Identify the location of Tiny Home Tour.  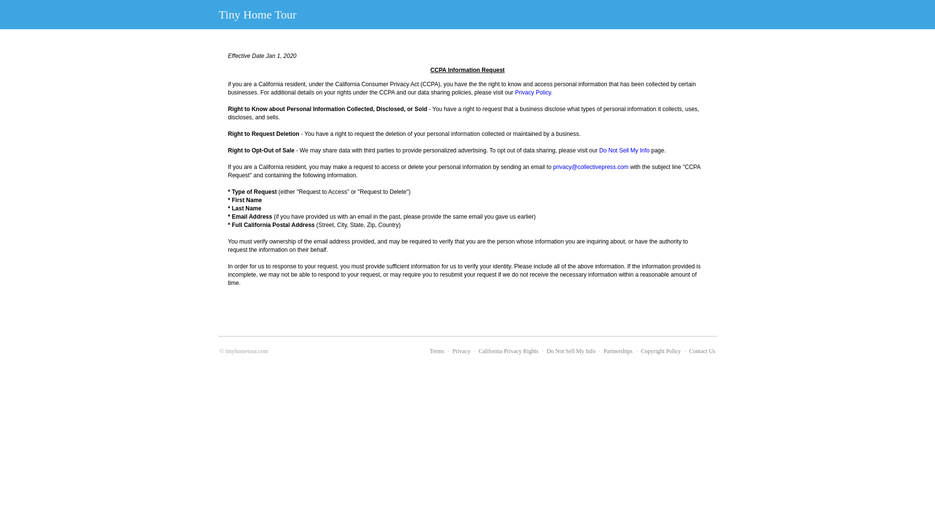
(257, 14).